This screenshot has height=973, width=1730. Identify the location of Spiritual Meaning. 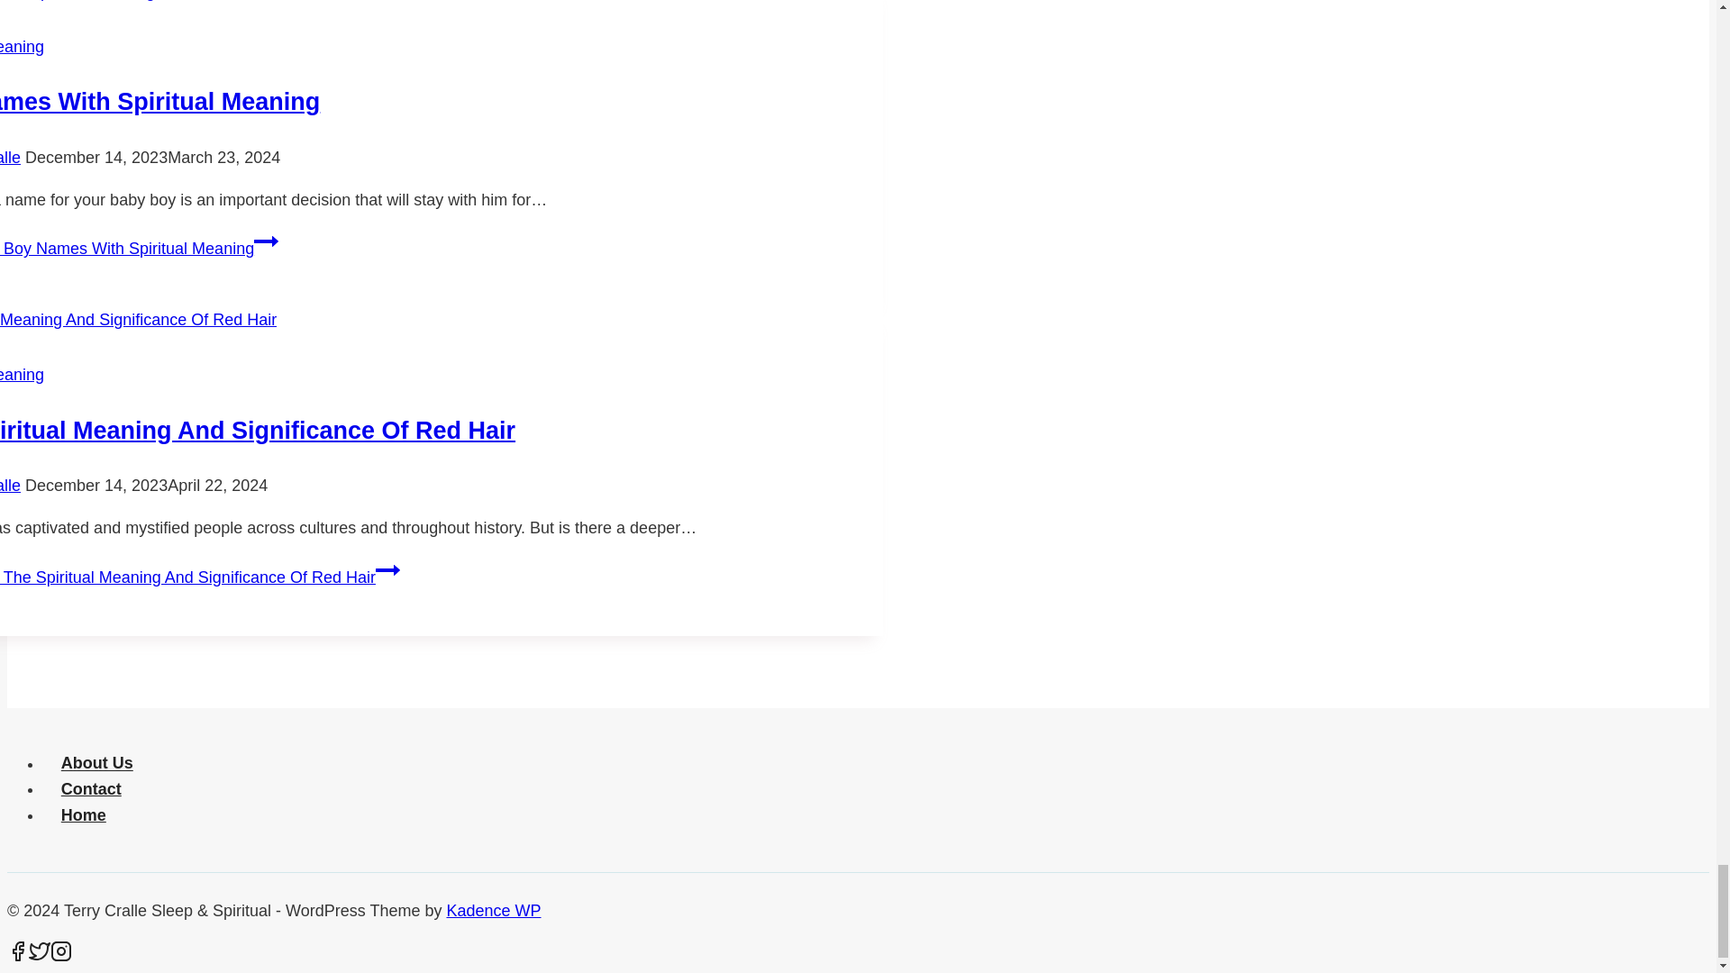
(22, 47).